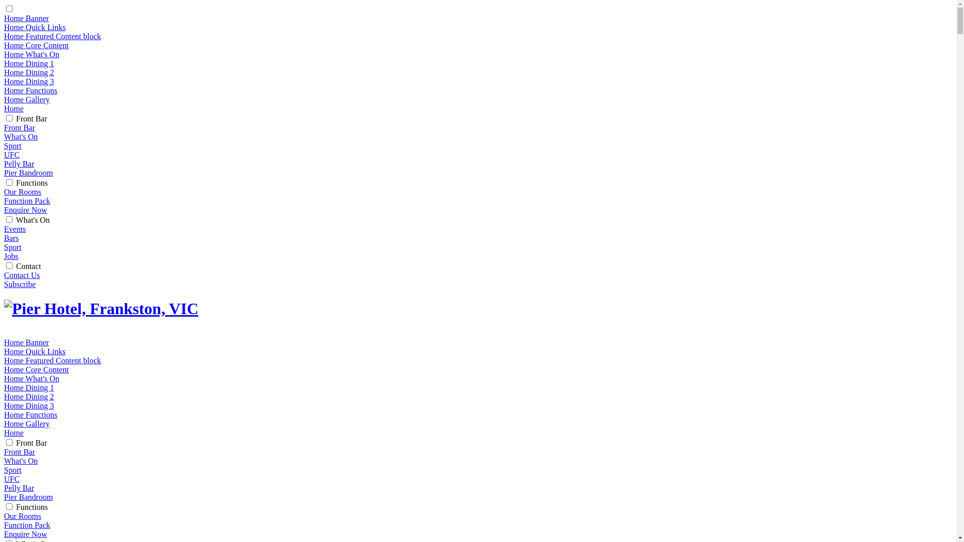 Image resolution: width=964 pixels, height=542 pixels. Describe the element at coordinates (52, 36) in the screenshot. I see `Home Featured Content block` at that location.